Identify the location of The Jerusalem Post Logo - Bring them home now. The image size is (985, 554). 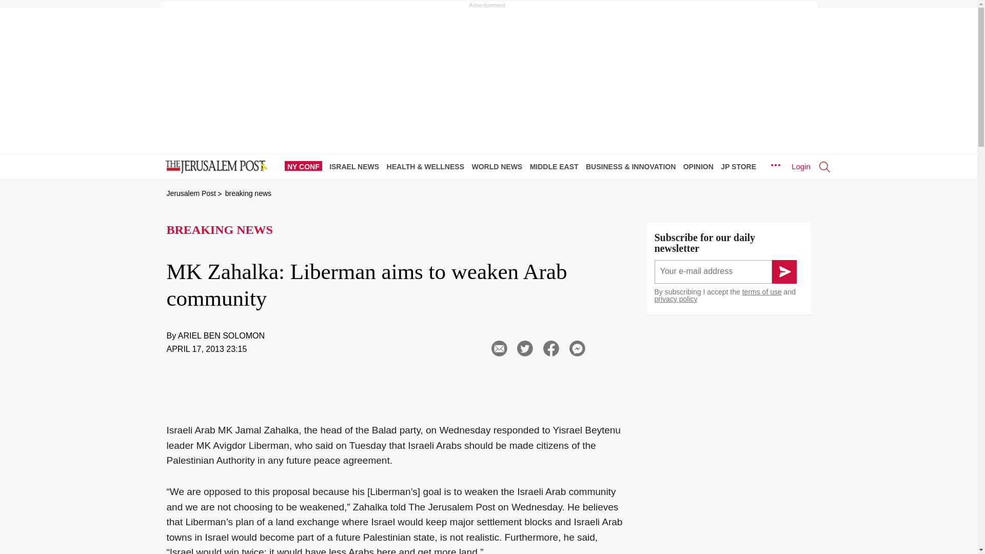
(214, 167).